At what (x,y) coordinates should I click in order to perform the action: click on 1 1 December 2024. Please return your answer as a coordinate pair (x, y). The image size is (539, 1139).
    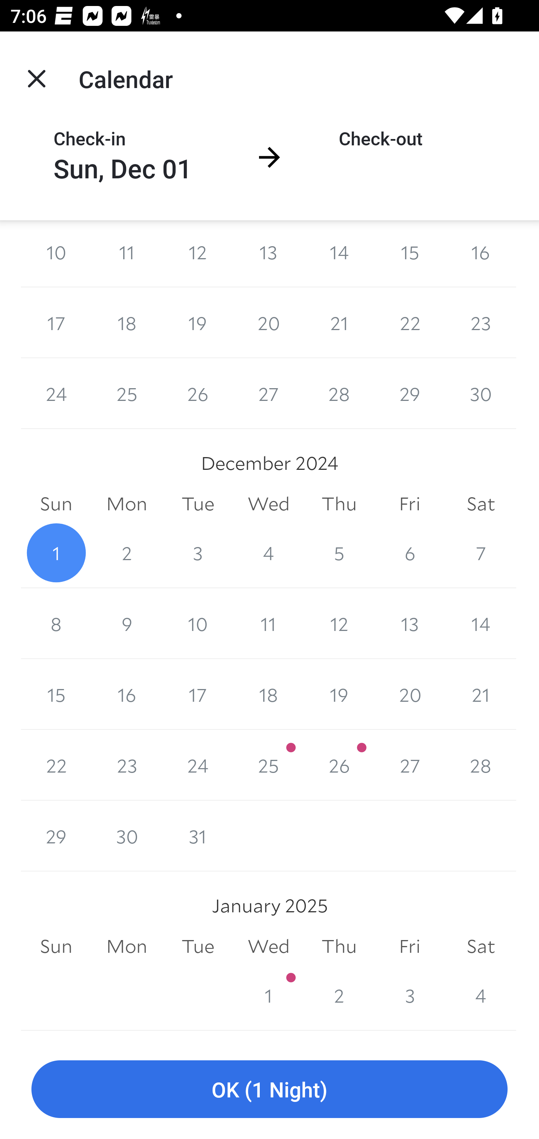
    Looking at the image, I should click on (56, 552).